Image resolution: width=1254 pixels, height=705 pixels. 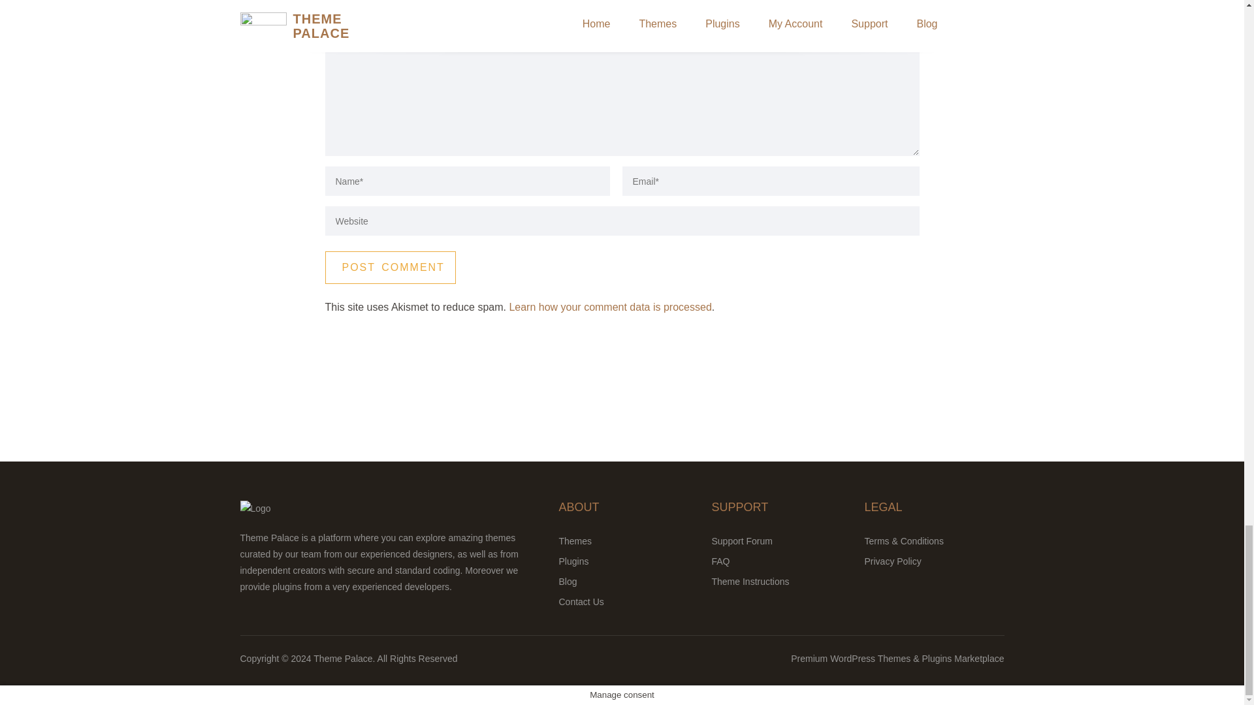 What do you see at coordinates (568, 581) in the screenshot?
I see `Blog` at bounding box center [568, 581].